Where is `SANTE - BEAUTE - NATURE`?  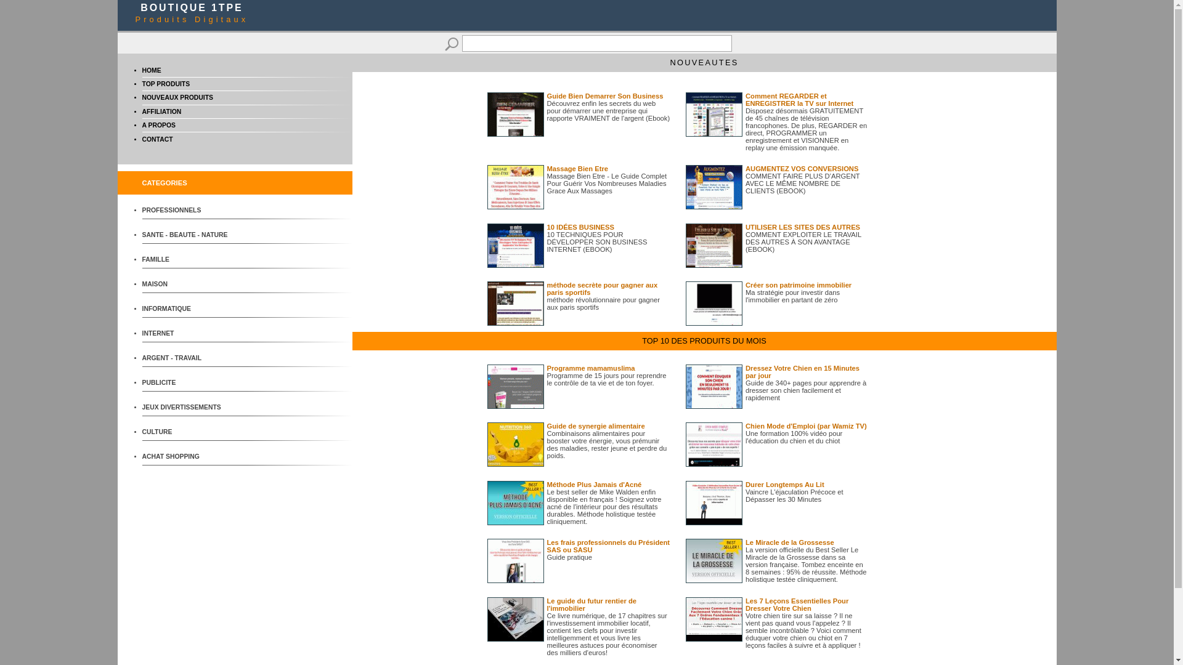 SANTE - BEAUTE - NATURE is located at coordinates (188, 235).